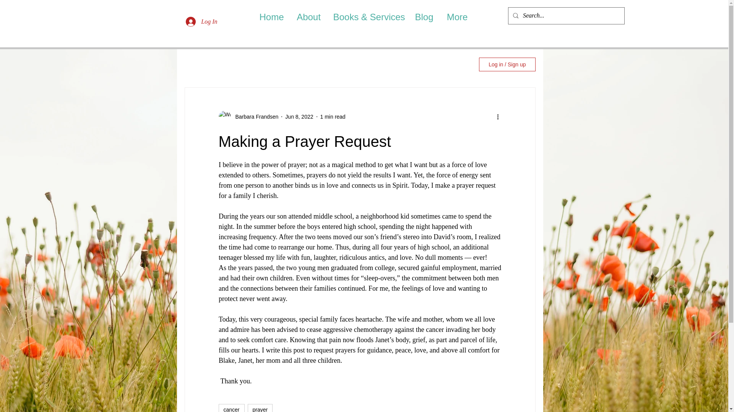  Describe the element at coordinates (255, 117) in the screenshot. I see `Barbara Frandsen` at that location.